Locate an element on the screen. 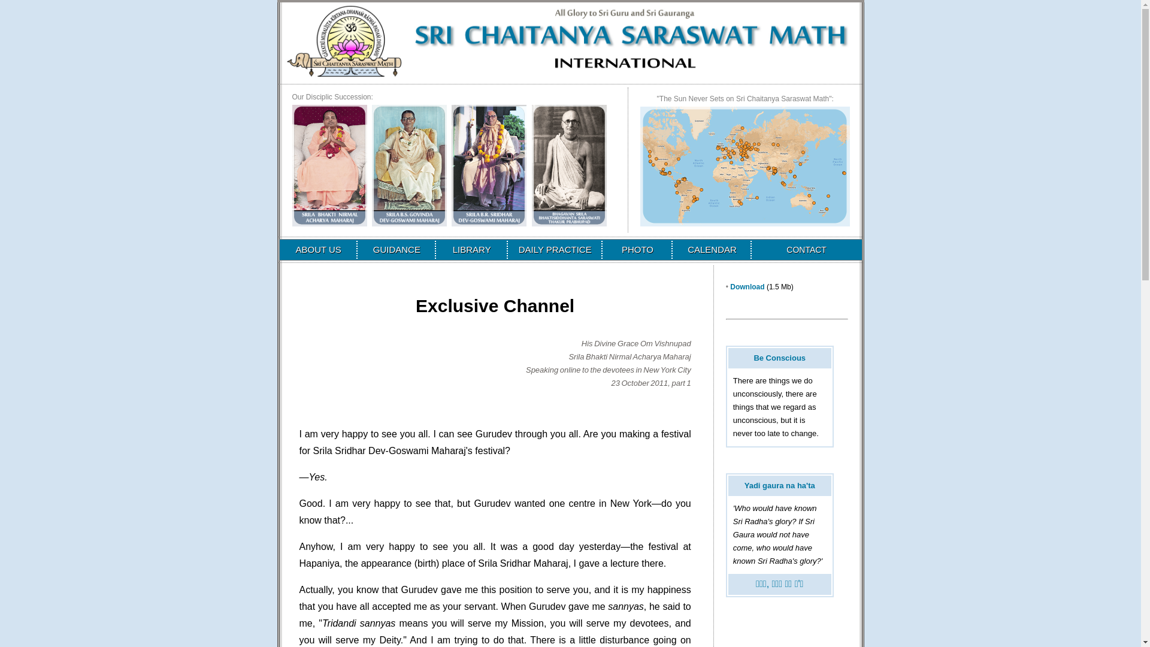  GUIDANCE is located at coordinates (397, 249).